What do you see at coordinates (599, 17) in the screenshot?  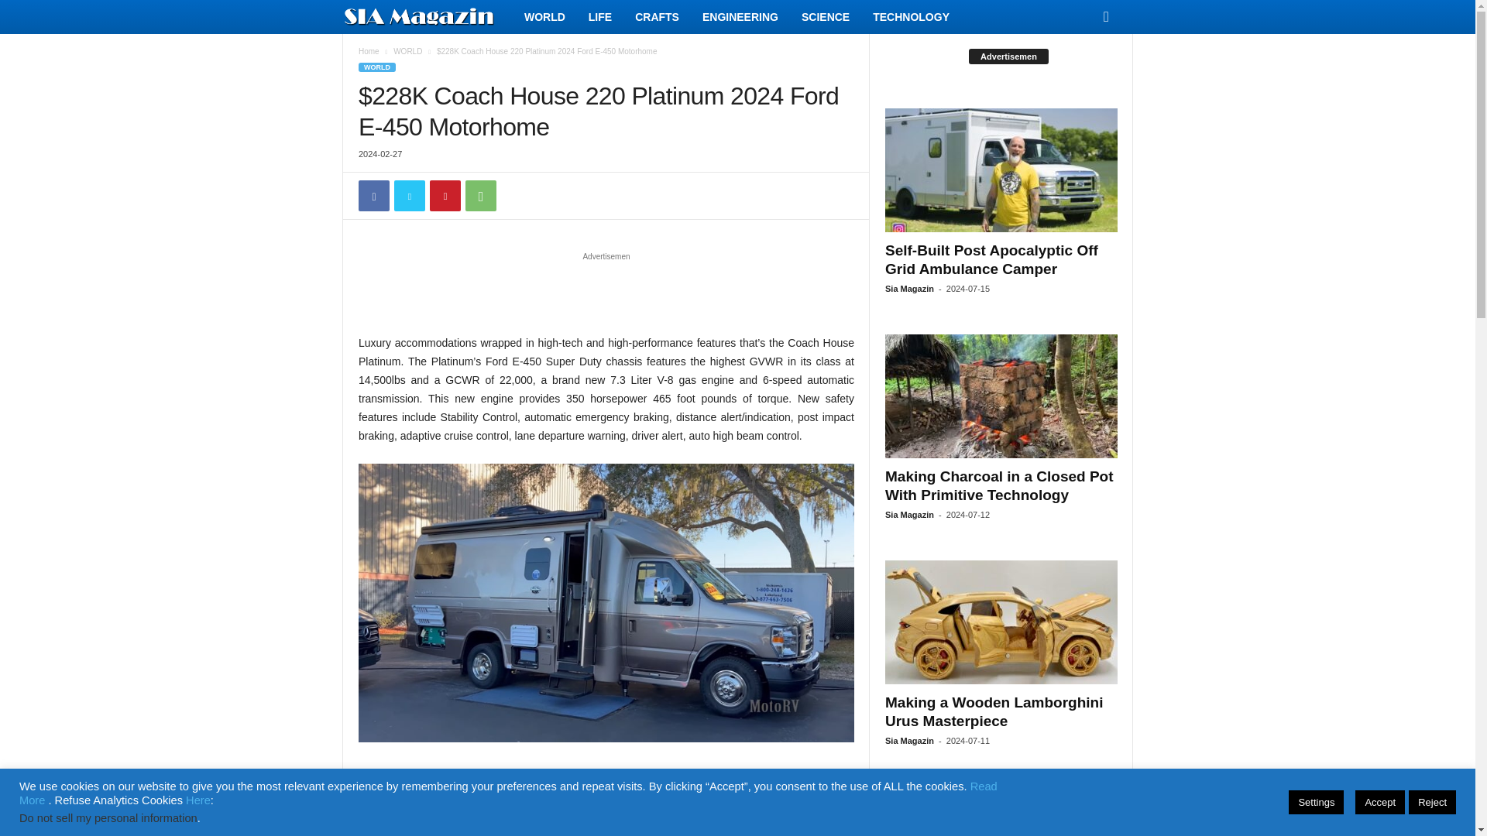 I see `LIFE` at bounding box center [599, 17].